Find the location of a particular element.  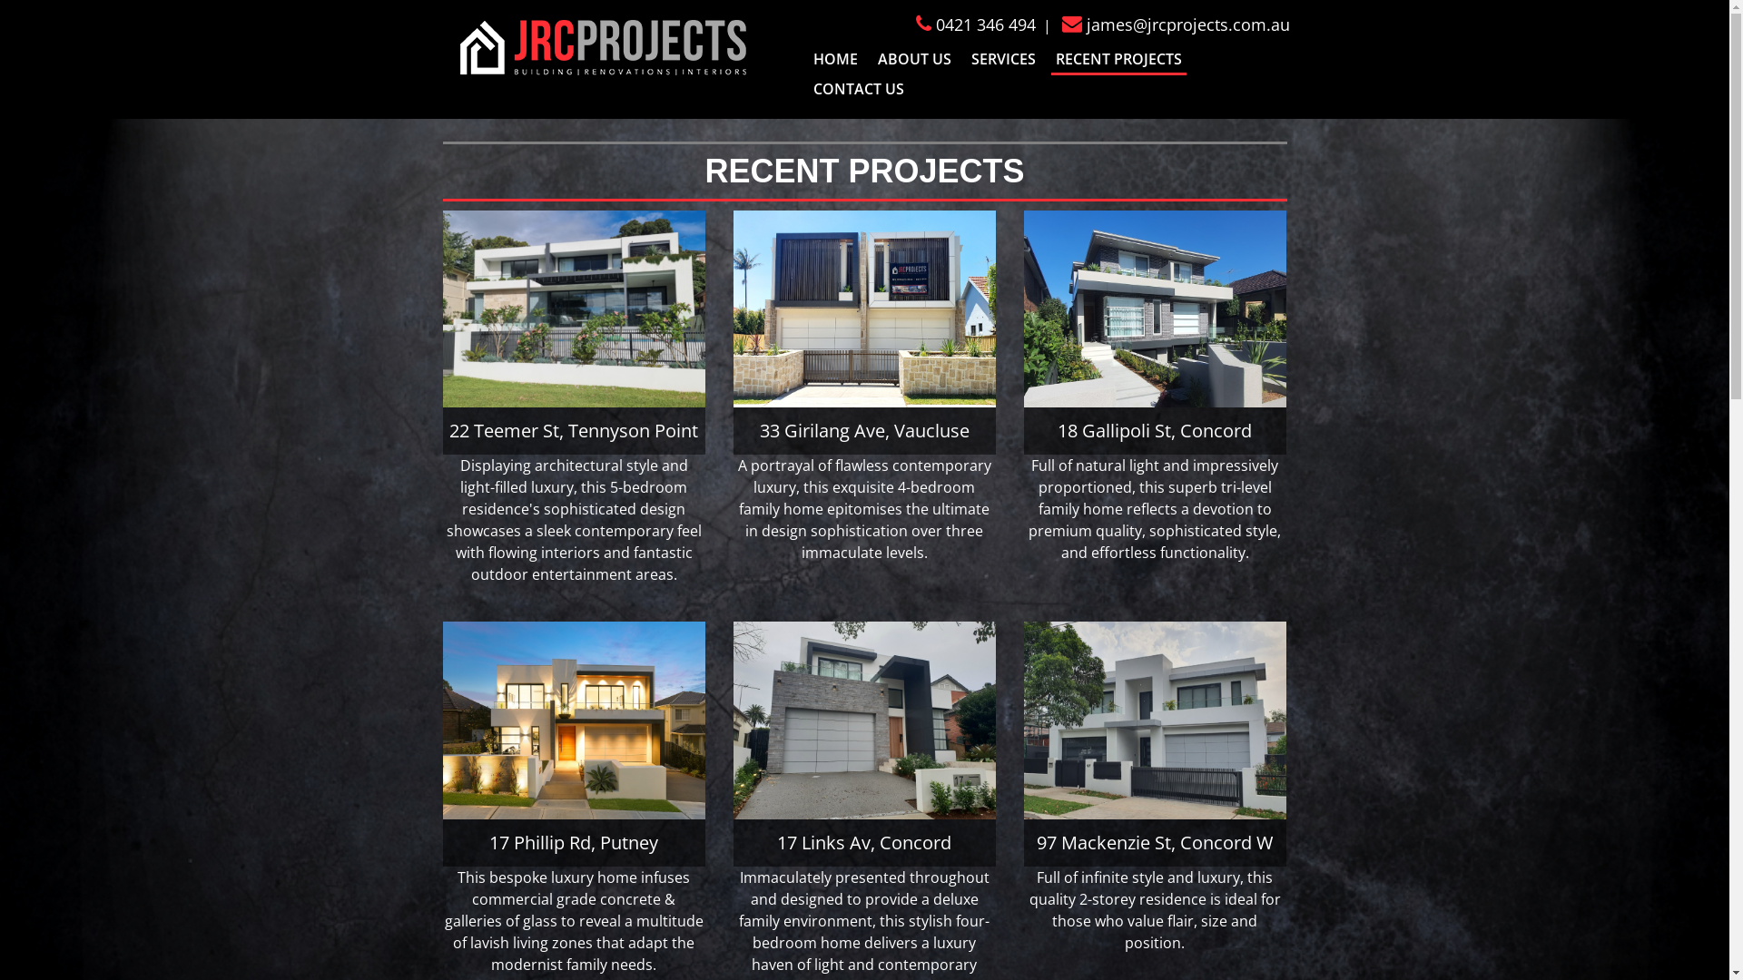

33 Girilang Ave, Vaucluse is located at coordinates (865, 309).